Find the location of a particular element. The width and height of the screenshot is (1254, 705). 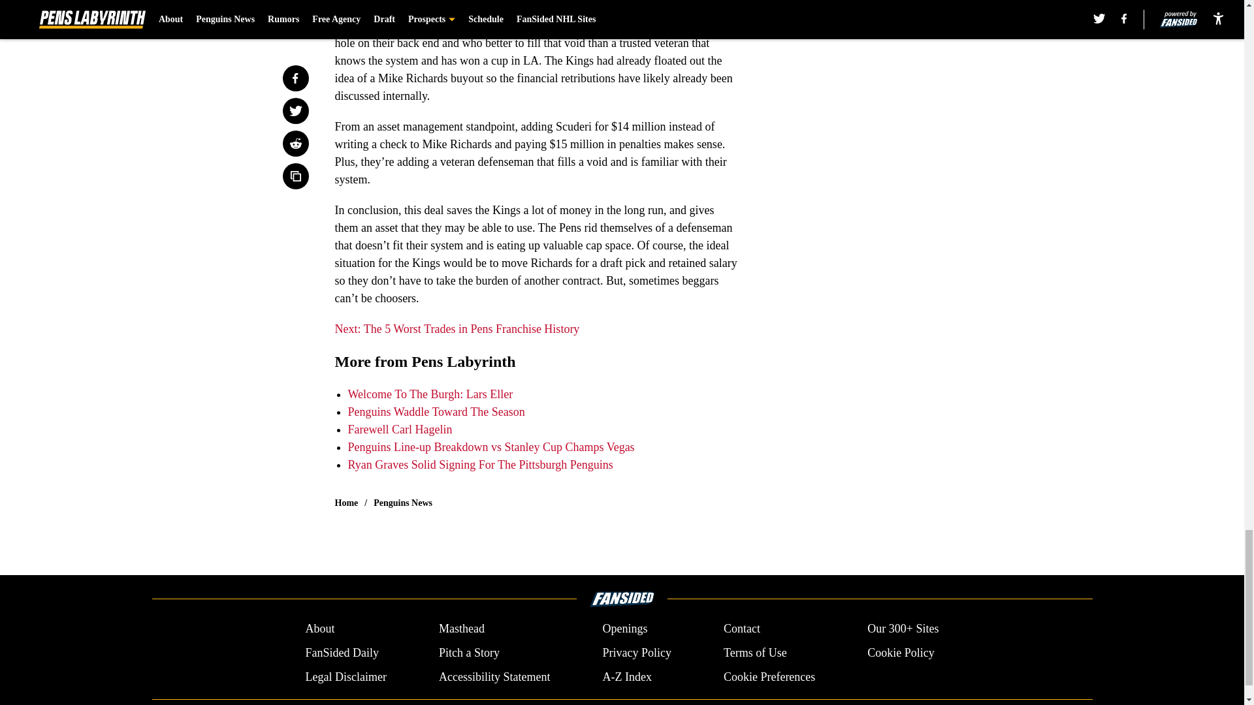

Next: The 5 Worst Trades in Pens Franchise History is located at coordinates (457, 329).